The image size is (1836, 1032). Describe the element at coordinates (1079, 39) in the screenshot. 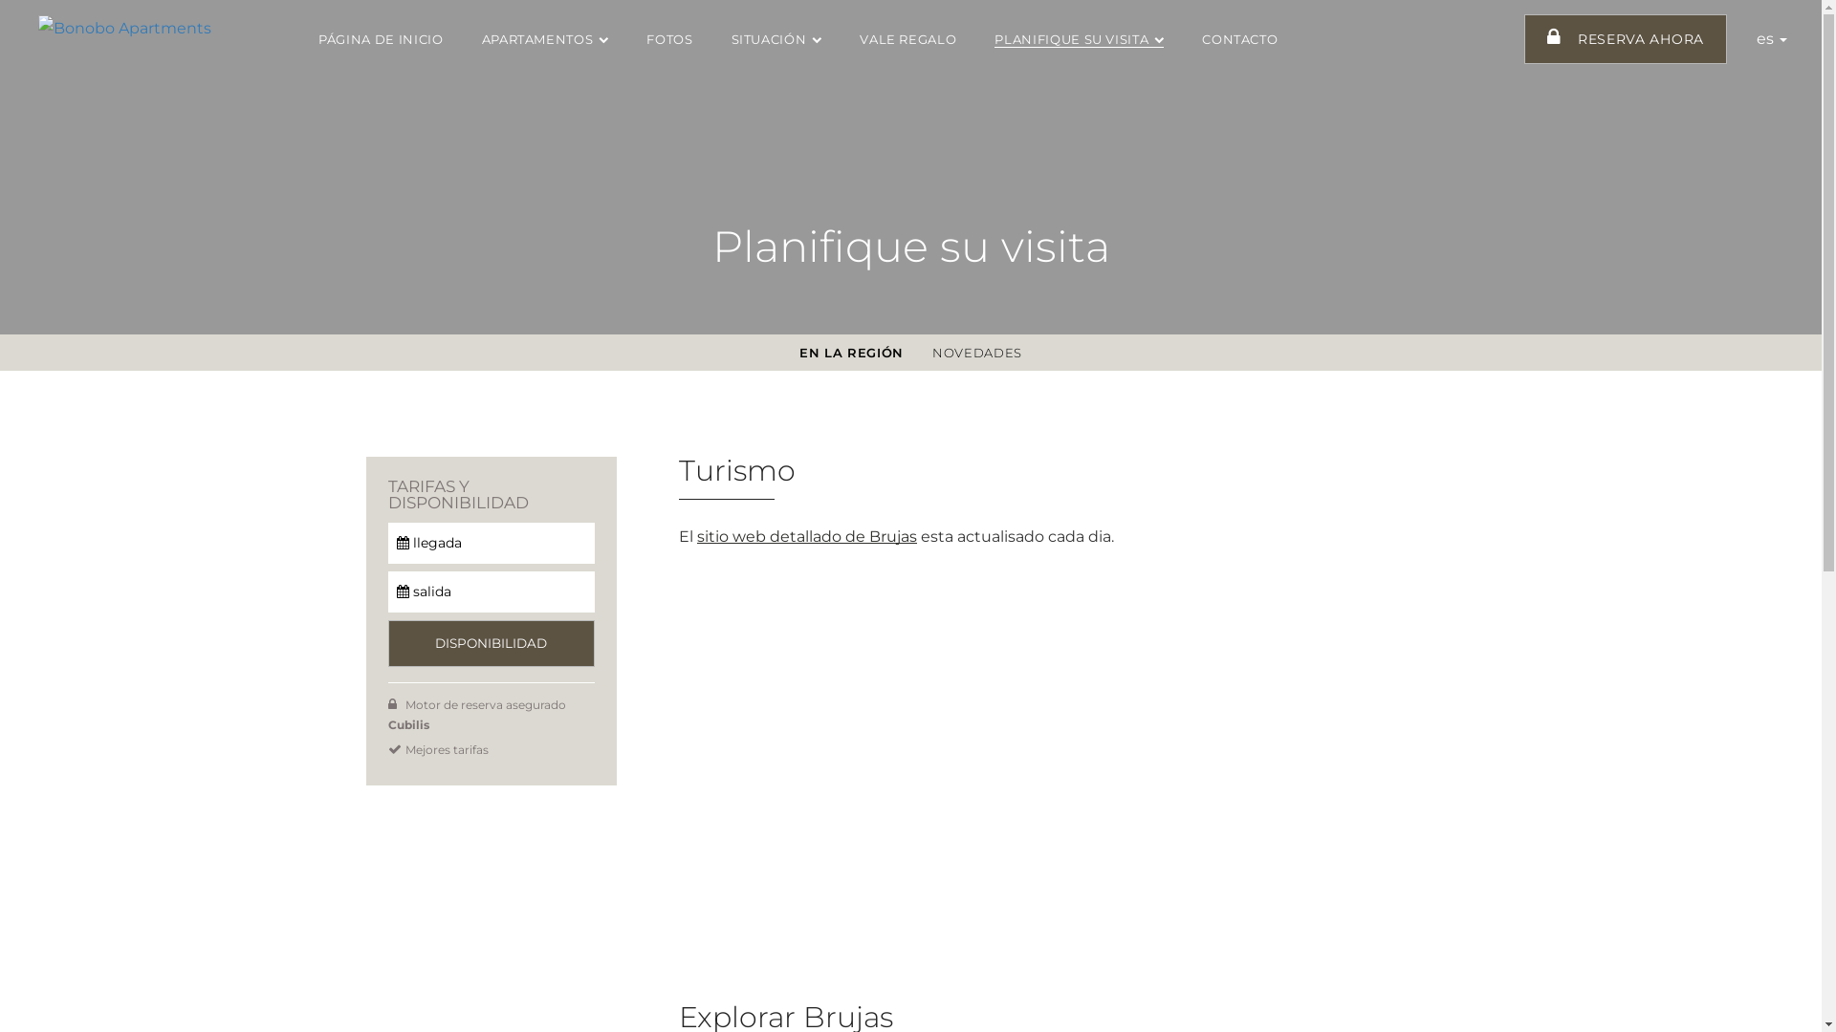

I see `PLANIFIQUE SU VISITA` at that location.